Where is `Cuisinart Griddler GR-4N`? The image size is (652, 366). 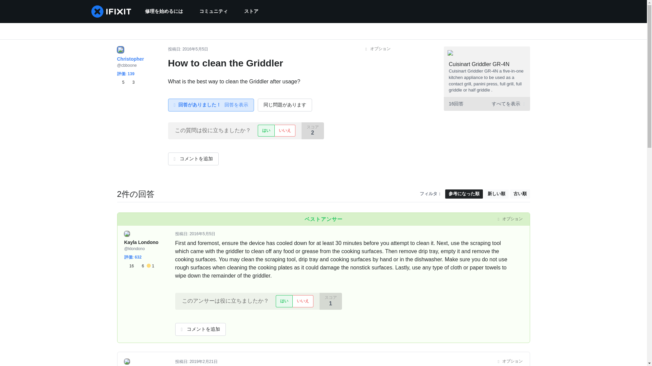 Cuisinart Griddler GR-4N is located at coordinates (479, 64).